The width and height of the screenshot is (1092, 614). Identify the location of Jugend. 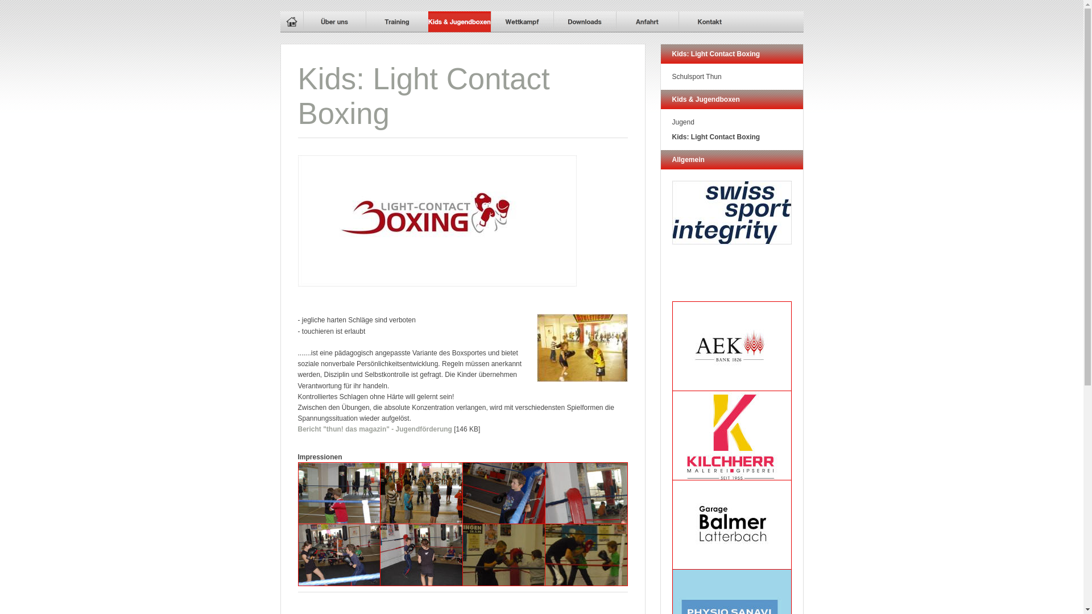
(732, 122).